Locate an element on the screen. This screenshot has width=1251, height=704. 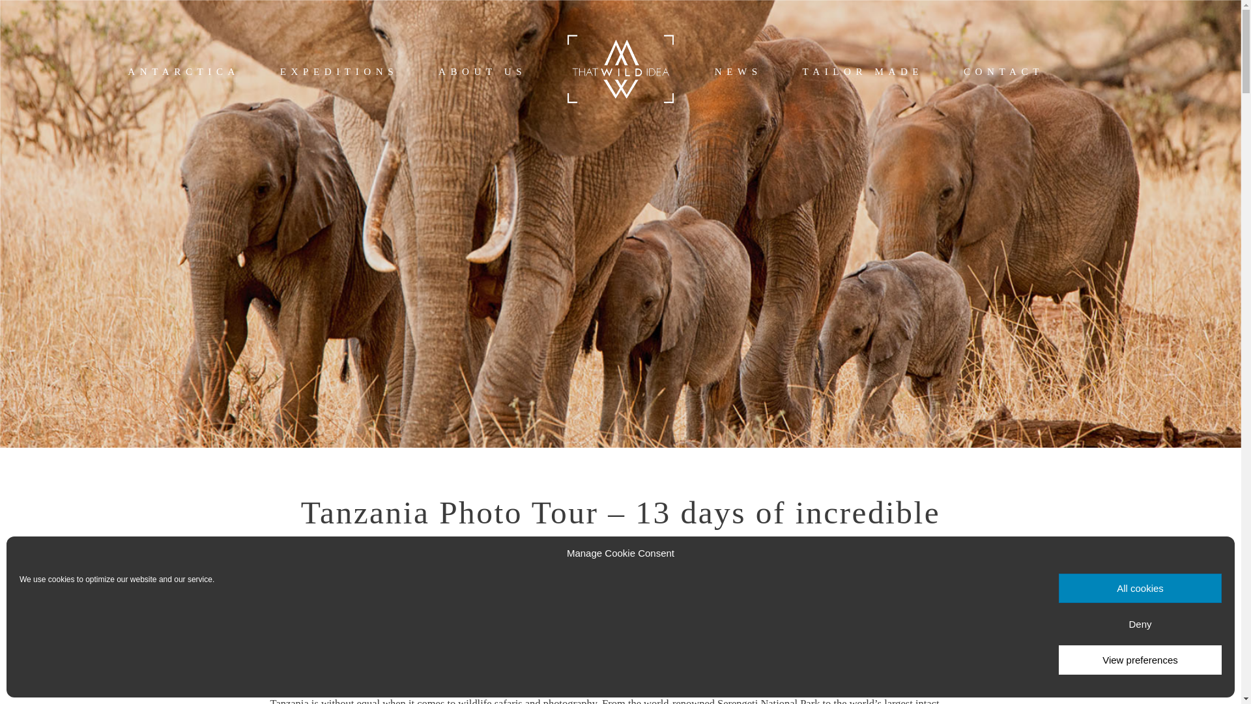
CONTACT is located at coordinates (1003, 73).